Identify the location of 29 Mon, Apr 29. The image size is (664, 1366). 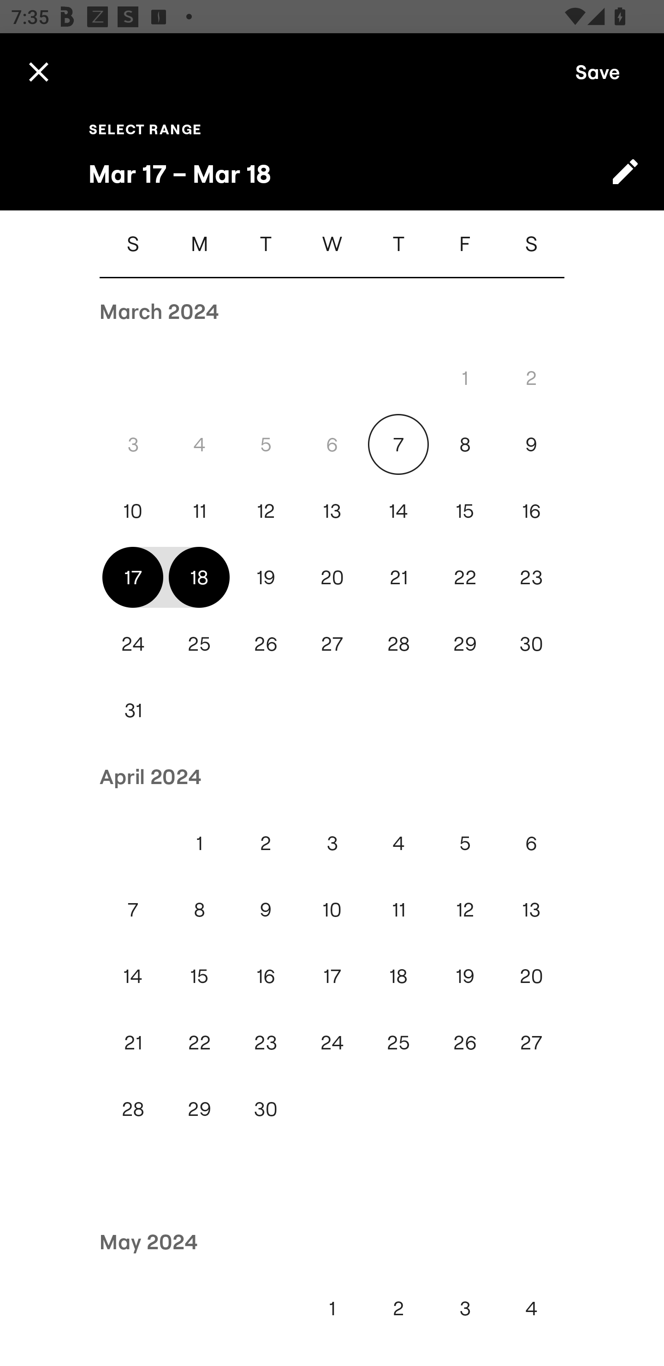
(199, 1109).